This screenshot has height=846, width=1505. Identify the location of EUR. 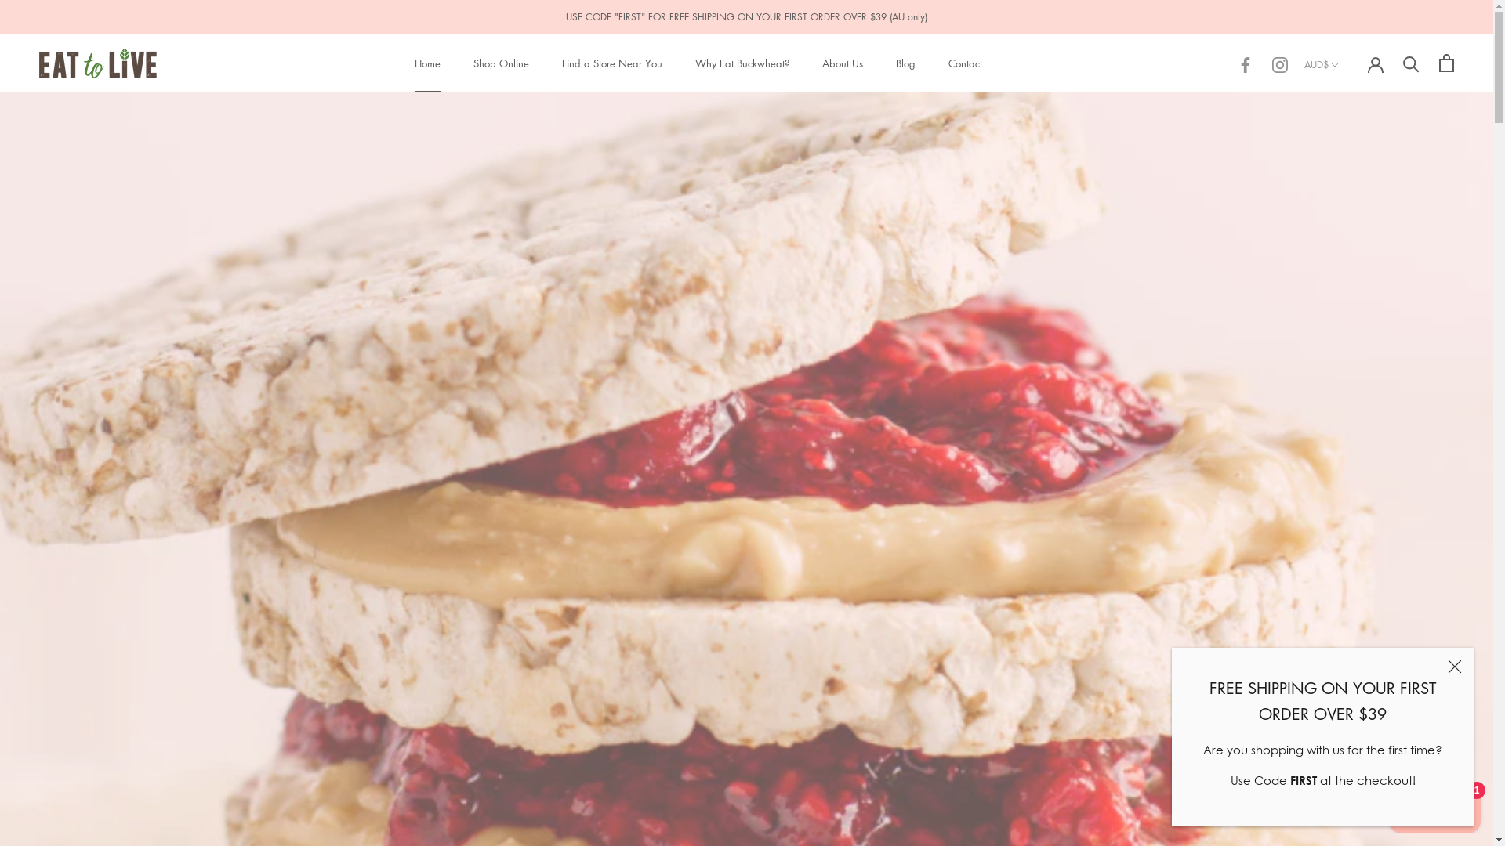
(1351, 823).